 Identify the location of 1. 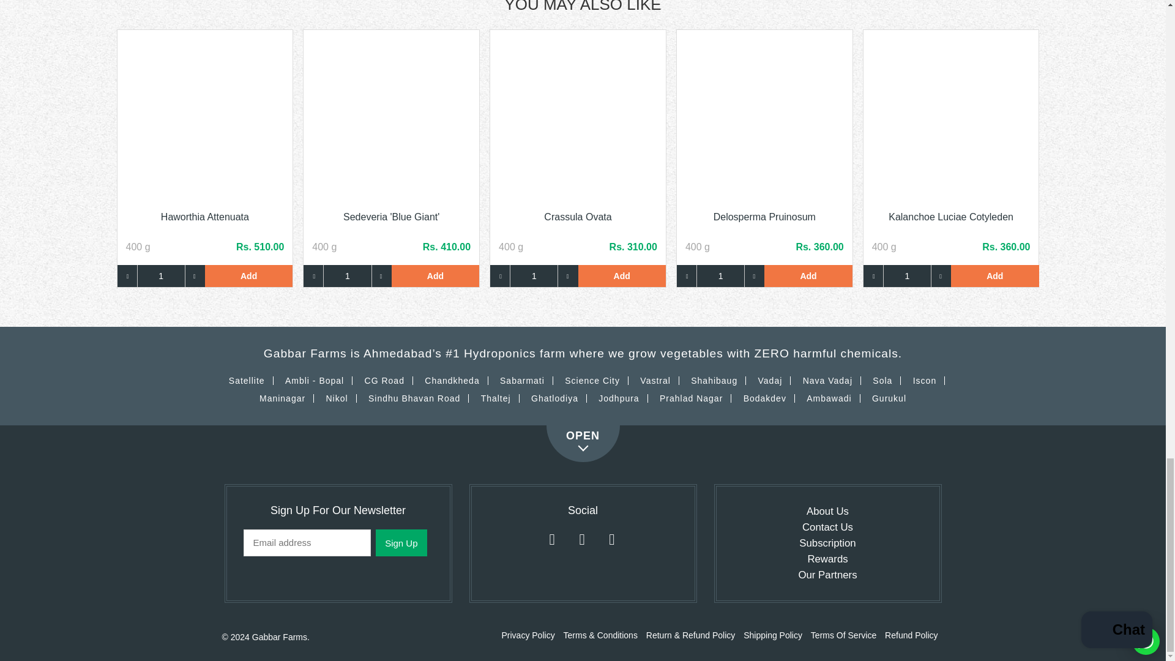
(162, 275).